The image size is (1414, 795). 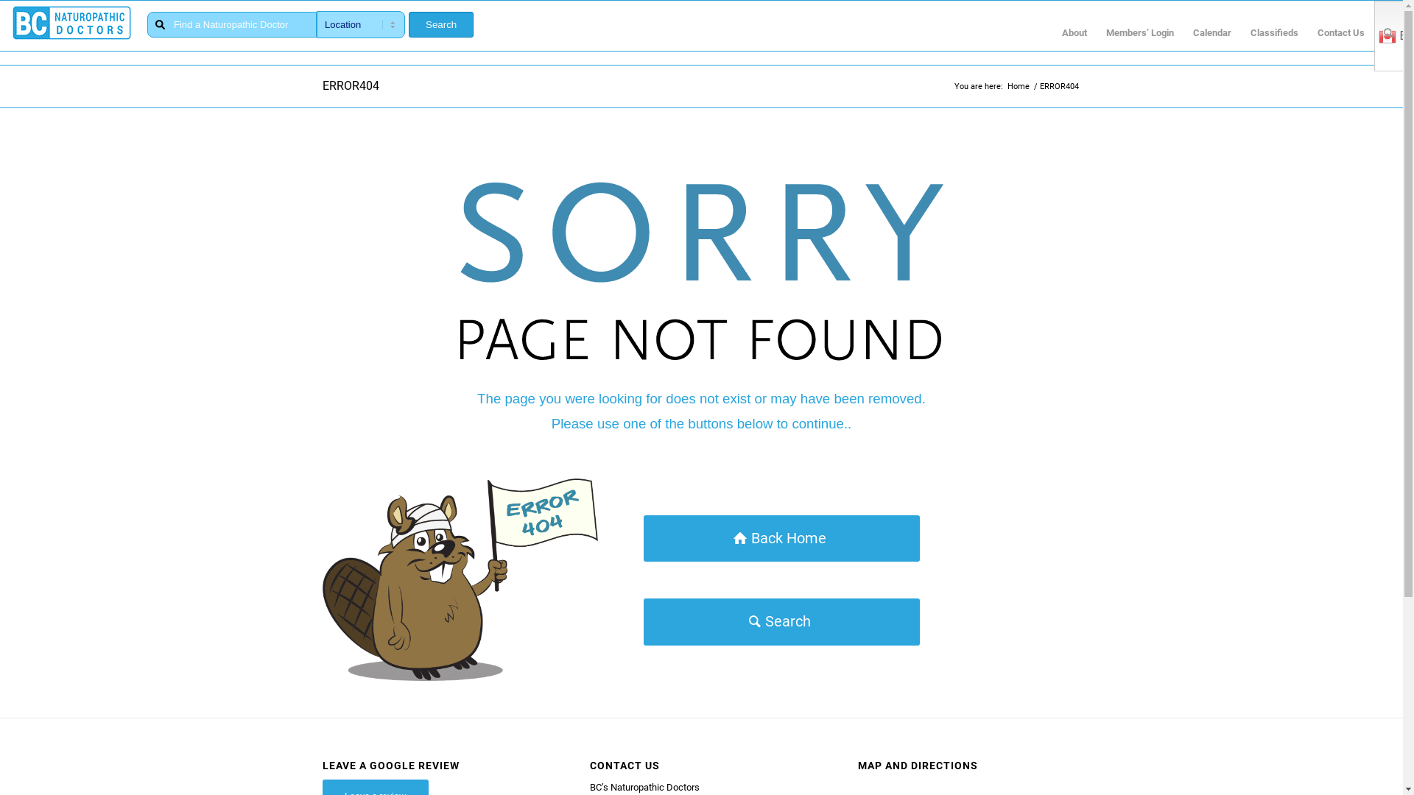 I want to click on About, so click(x=1074, y=33).